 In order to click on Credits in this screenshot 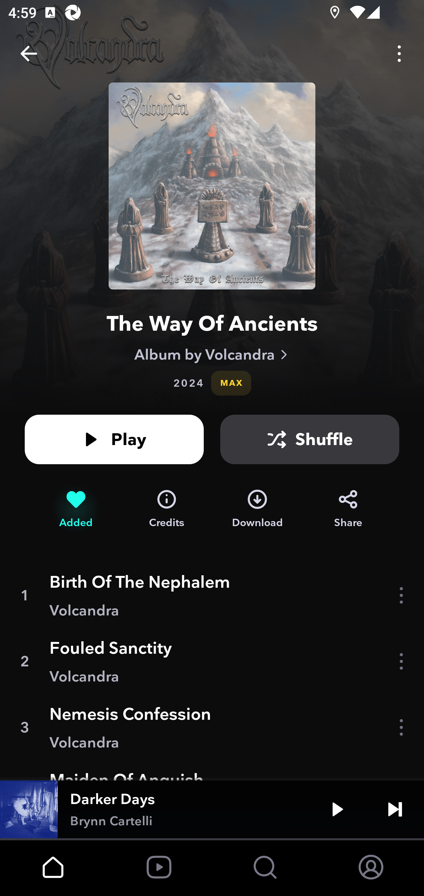, I will do `click(167, 509)`.